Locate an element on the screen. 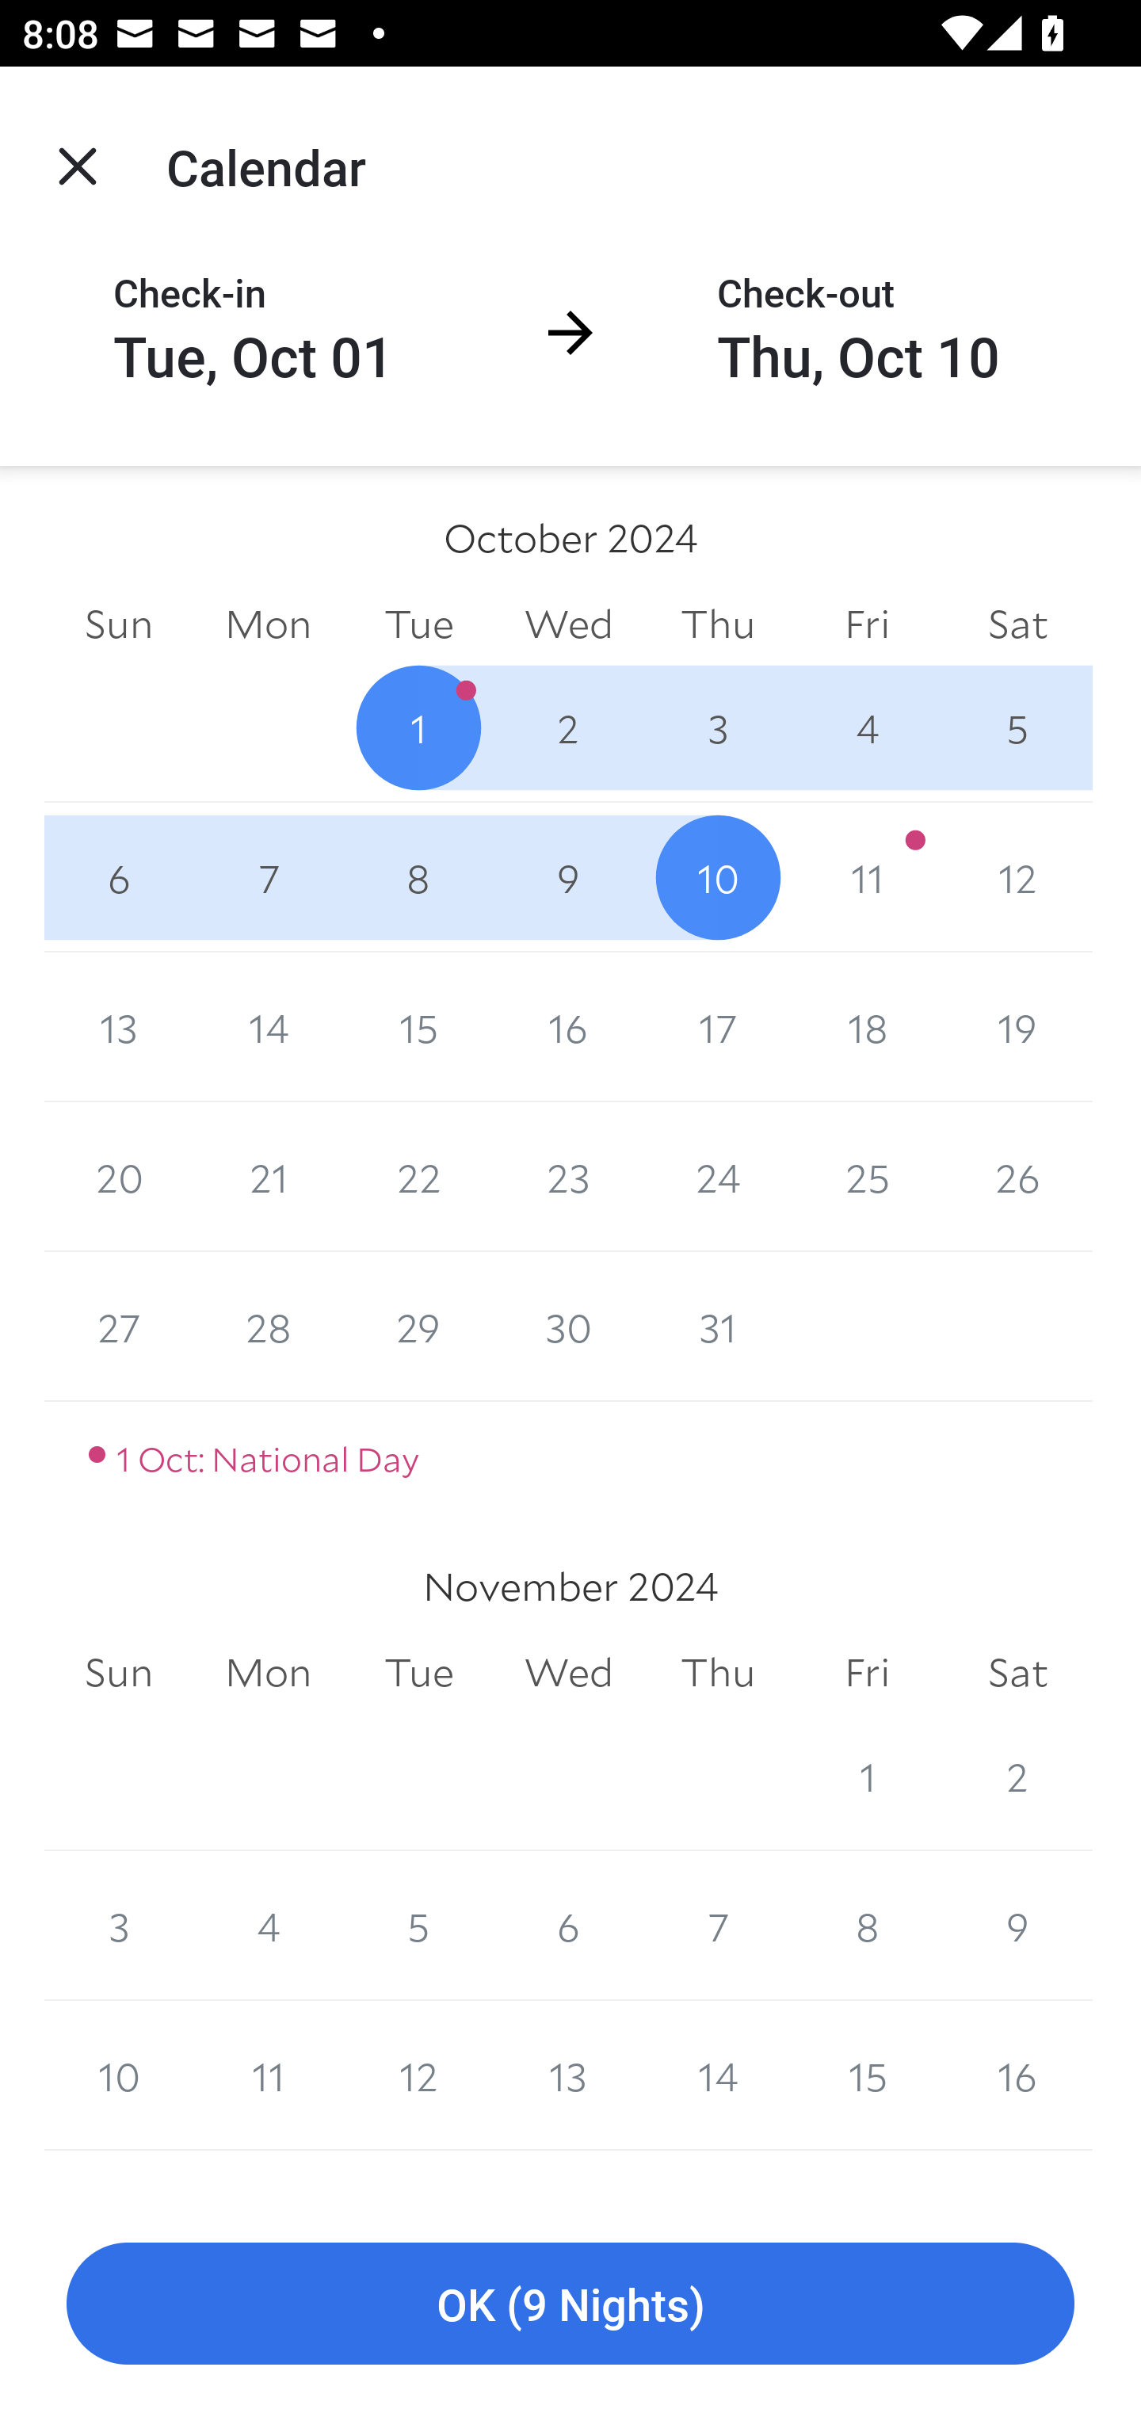 The image size is (1141, 2409). 3 3 November 2024 is located at coordinates (119, 1926).